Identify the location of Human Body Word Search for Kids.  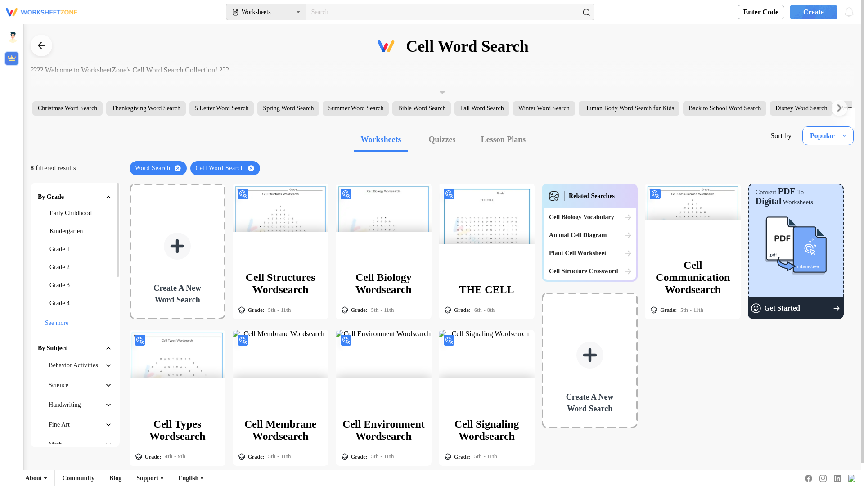
(629, 108).